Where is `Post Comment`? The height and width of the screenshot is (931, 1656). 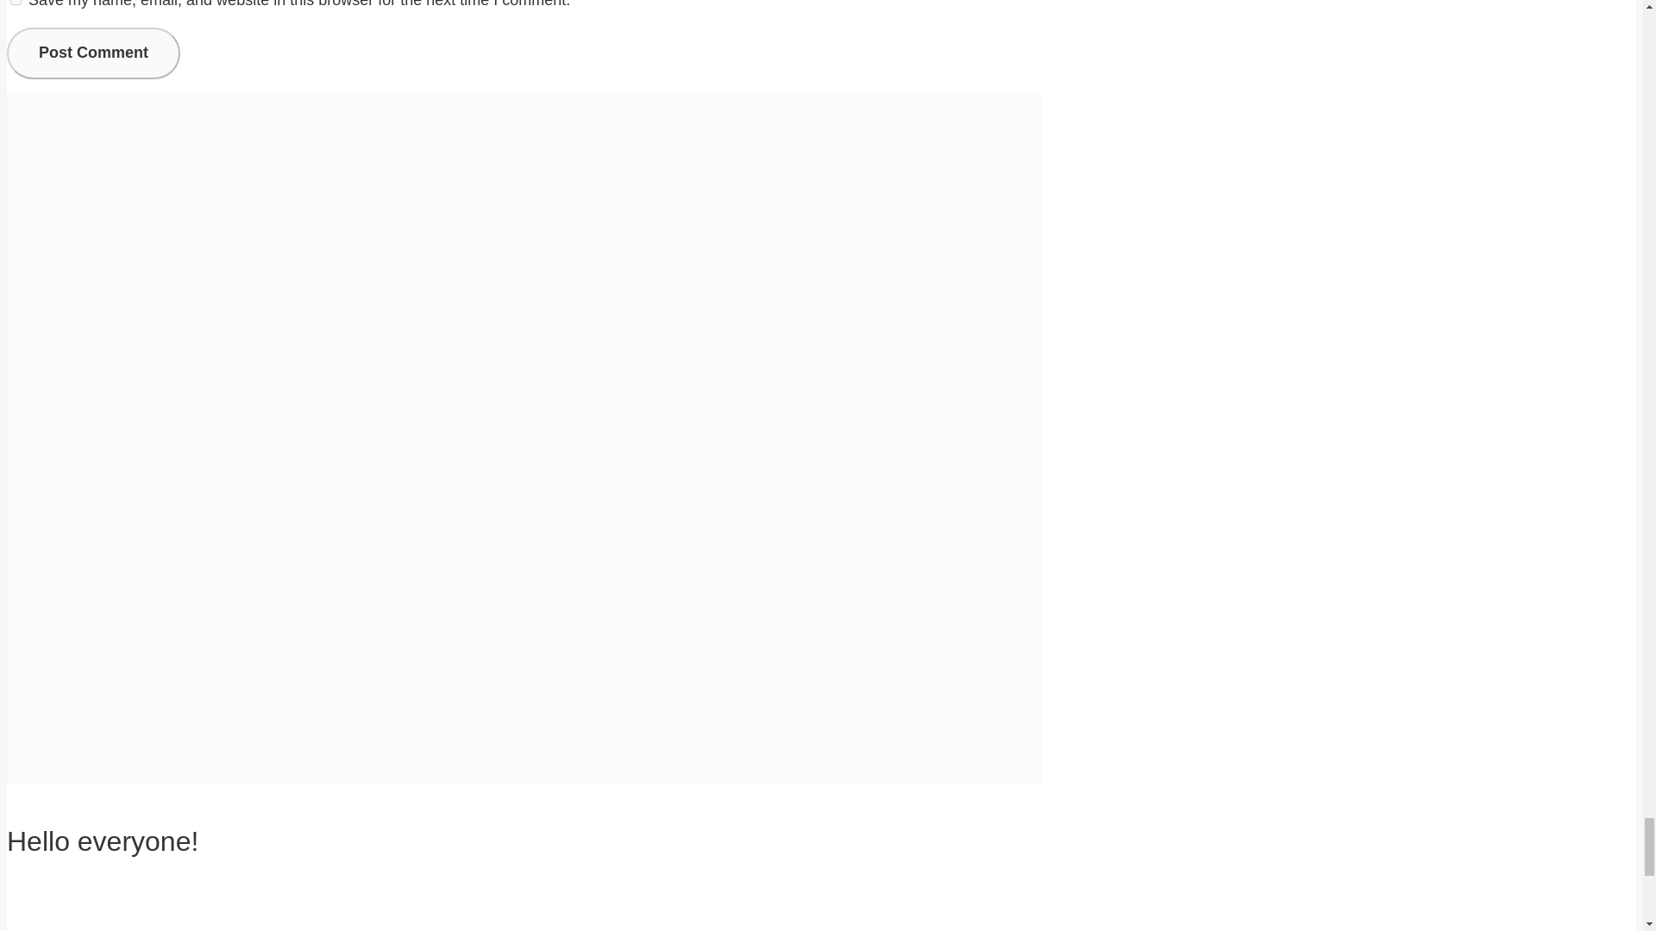
Post Comment is located at coordinates (93, 53).